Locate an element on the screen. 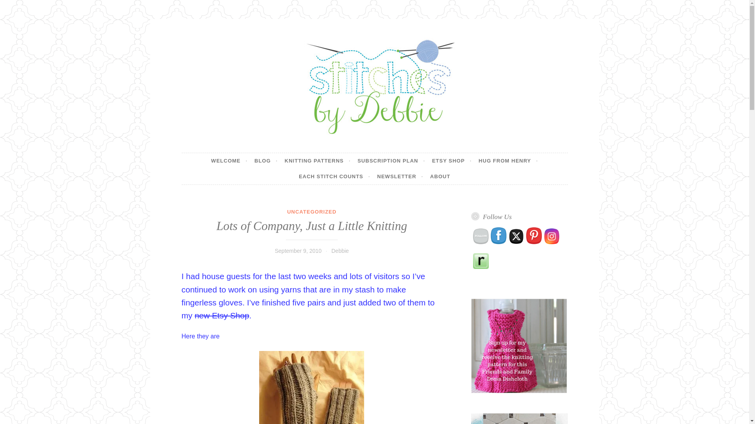  EACH STITCH COUNTS is located at coordinates (335, 176).